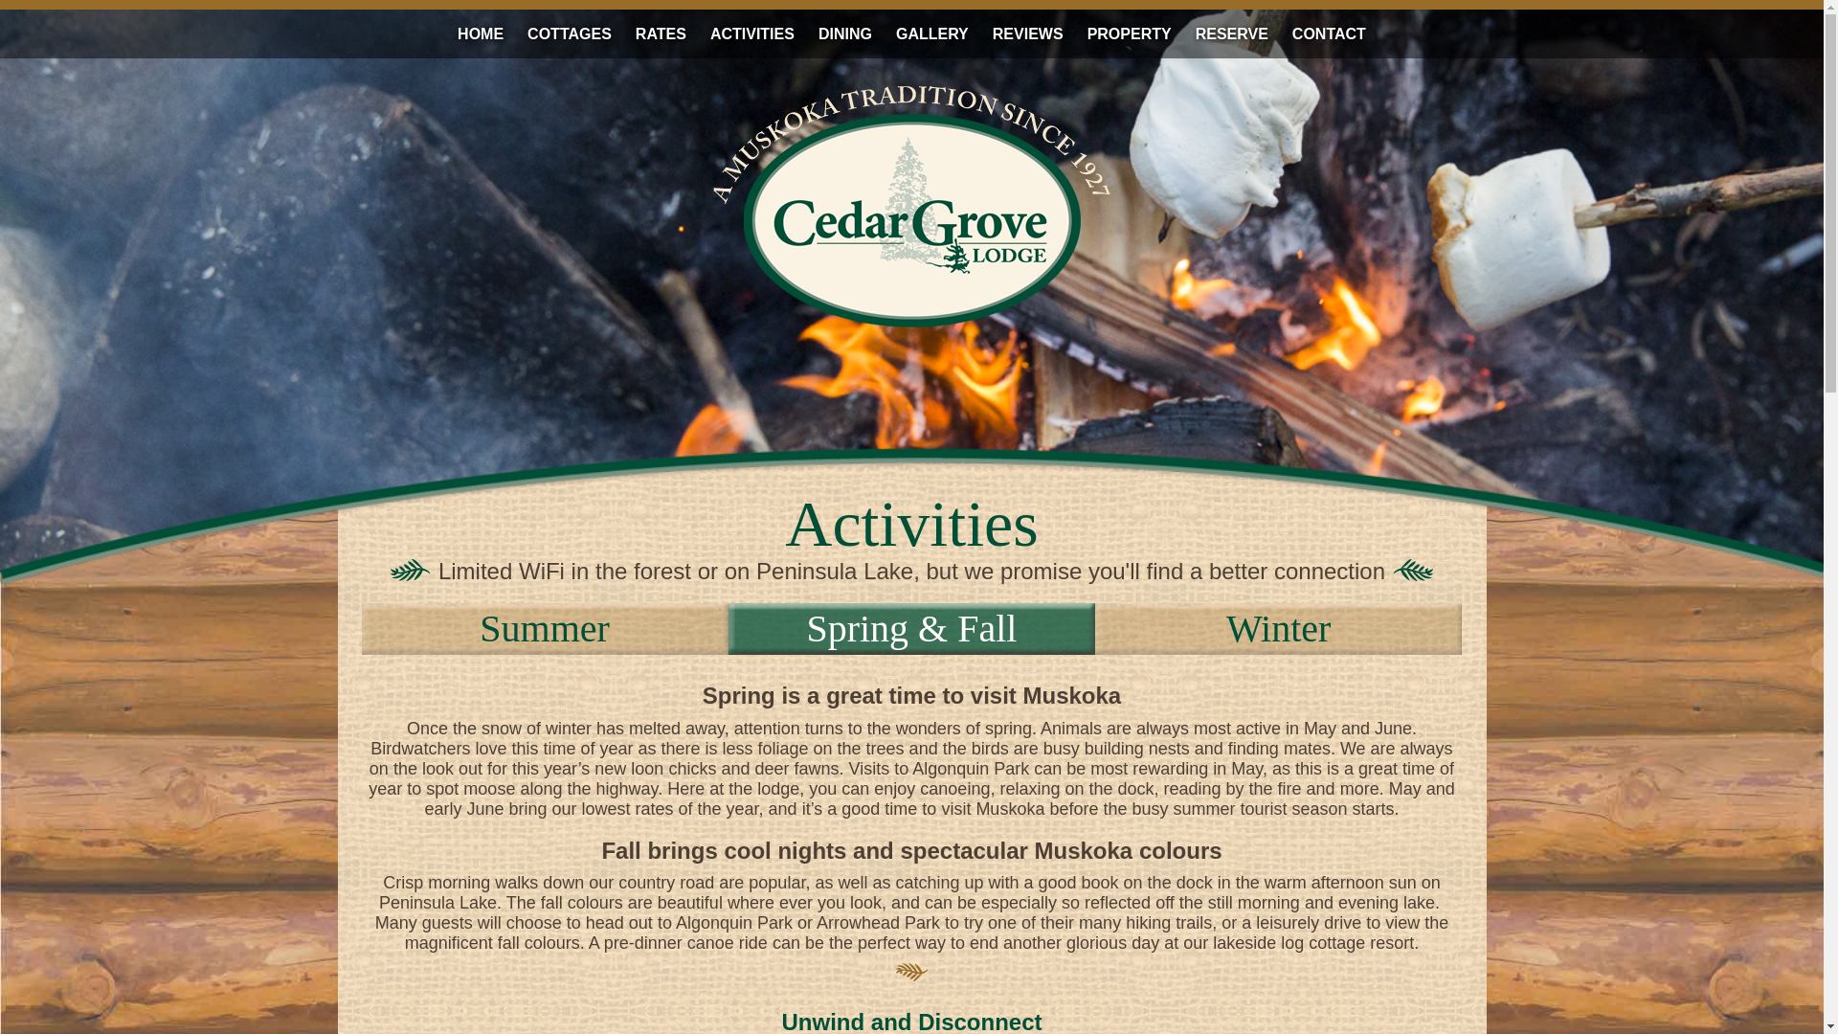 The width and height of the screenshot is (1838, 1034). Describe the element at coordinates (1329, 33) in the screenshot. I see `CONTACT` at that location.